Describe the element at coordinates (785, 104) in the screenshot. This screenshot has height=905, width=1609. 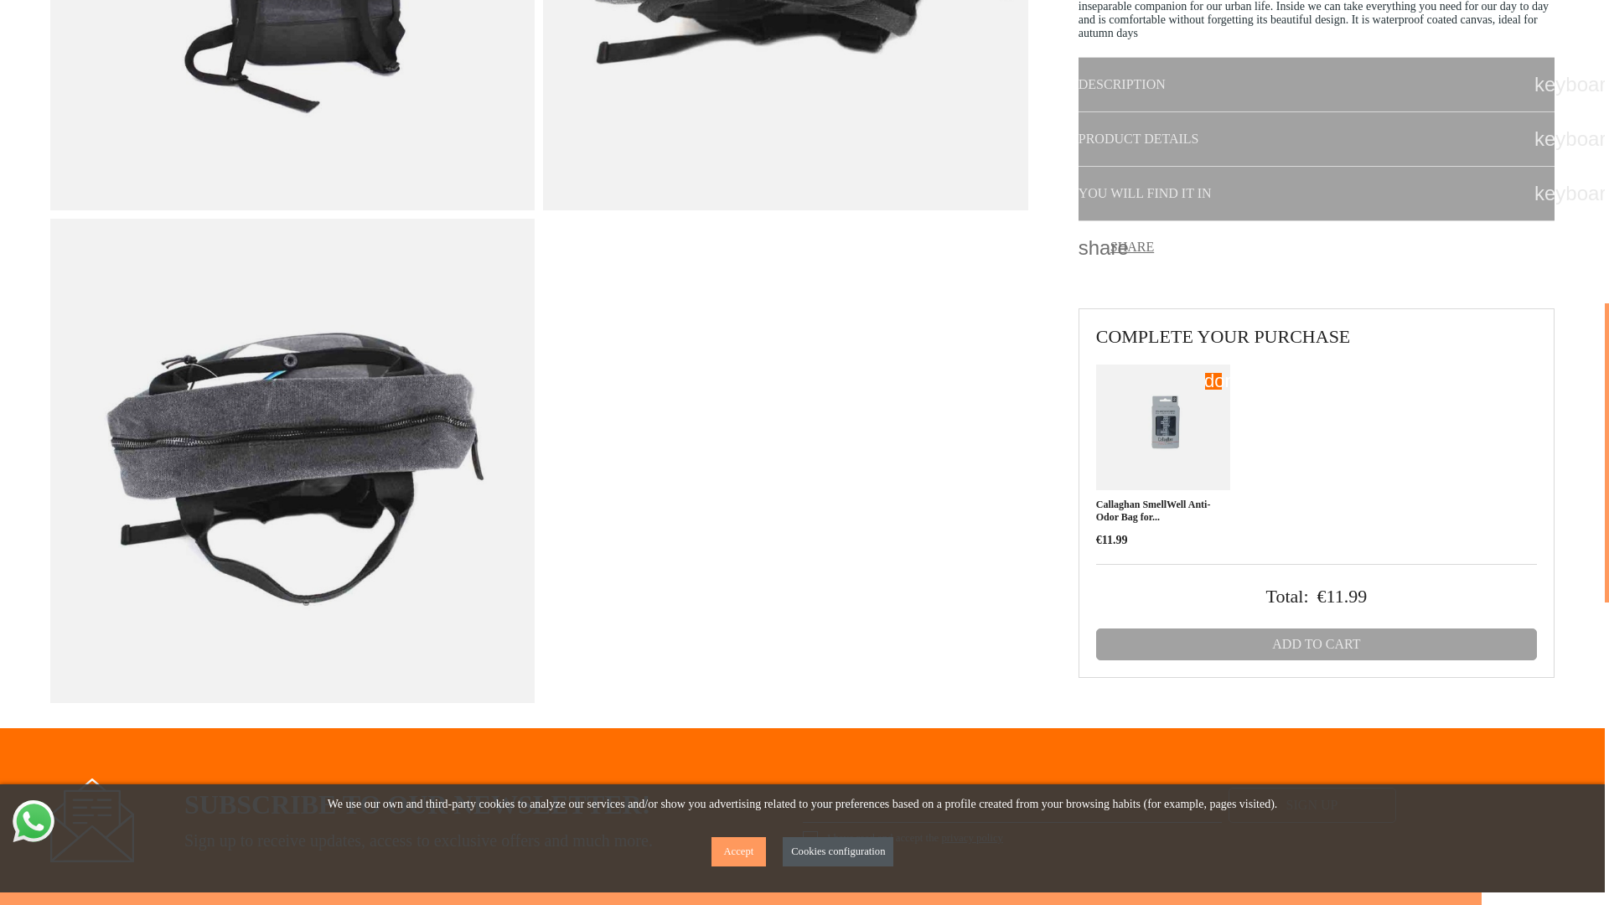
I see `Ucon Acrobatics Crow Ison 15" Backpack` at that location.